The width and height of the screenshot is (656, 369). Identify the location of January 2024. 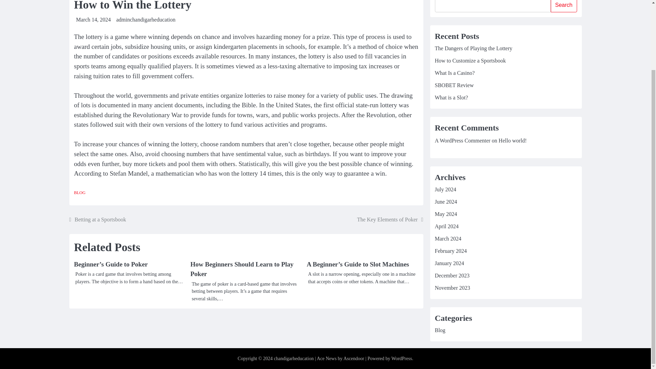
(449, 263).